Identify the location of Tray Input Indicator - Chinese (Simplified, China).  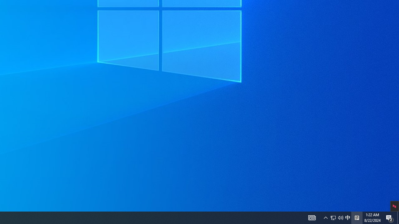
(398, 218).